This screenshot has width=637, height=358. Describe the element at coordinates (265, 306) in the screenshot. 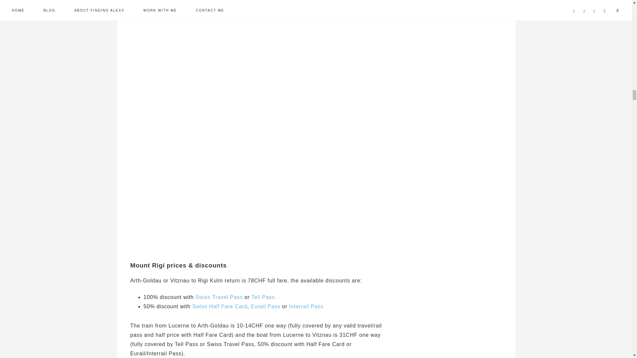

I see `Eurail Global Pass RE rak` at that location.